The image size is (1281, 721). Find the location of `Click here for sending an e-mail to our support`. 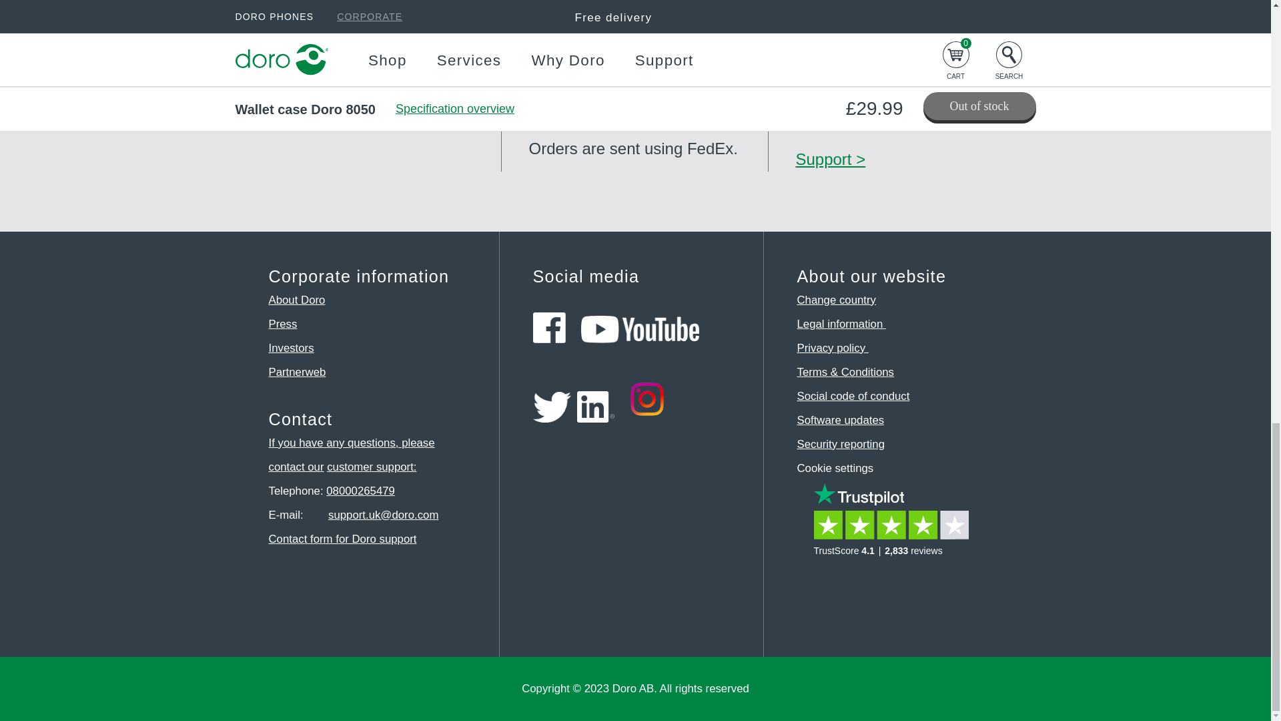

Click here for sending an e-mail to our support is located at coordinates (383, 515).